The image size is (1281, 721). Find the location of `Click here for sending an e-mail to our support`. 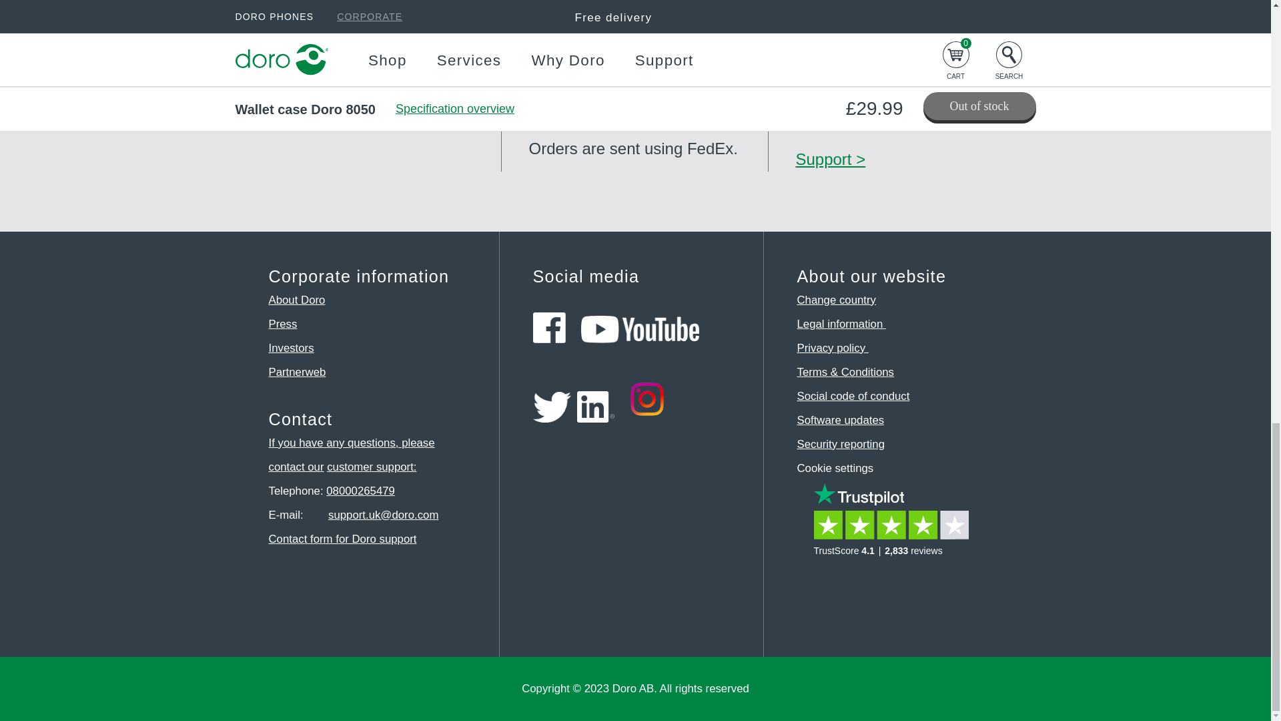

Click here for sending an e-mail to our support is located at coordinates (383, 515).